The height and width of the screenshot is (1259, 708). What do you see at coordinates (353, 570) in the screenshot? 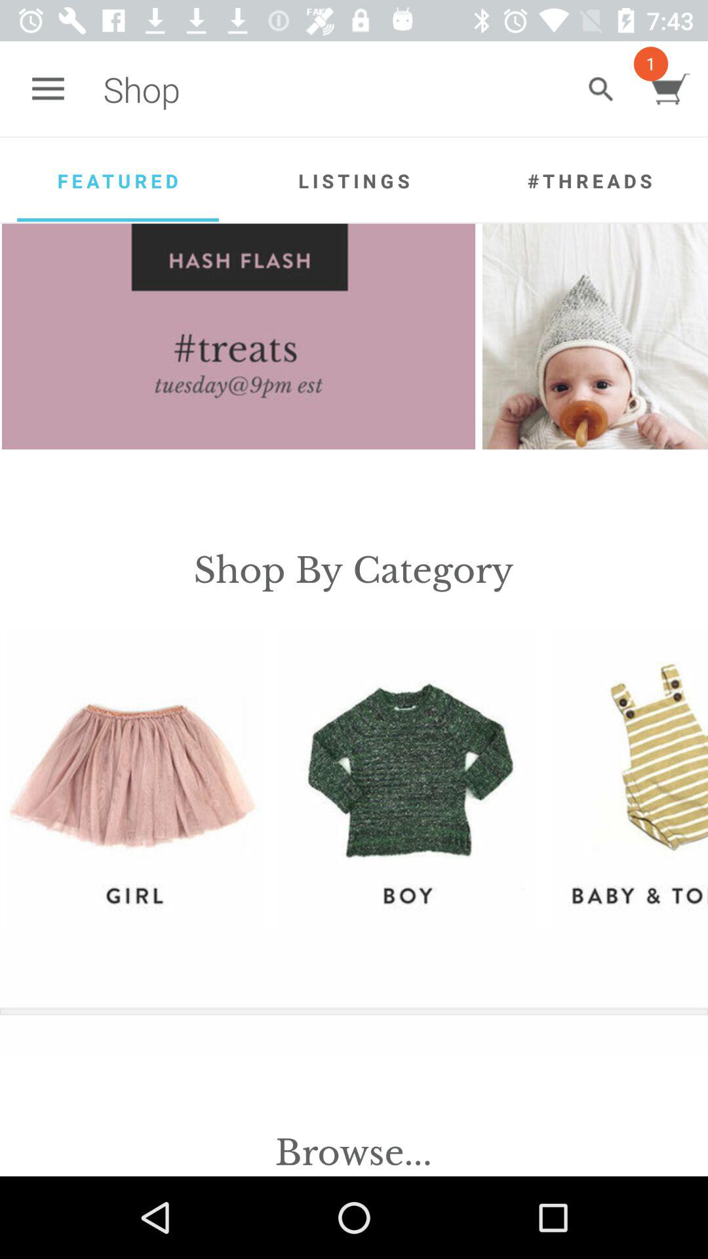
I see `flip until shop by category icon` at bounding box center [353, 570].